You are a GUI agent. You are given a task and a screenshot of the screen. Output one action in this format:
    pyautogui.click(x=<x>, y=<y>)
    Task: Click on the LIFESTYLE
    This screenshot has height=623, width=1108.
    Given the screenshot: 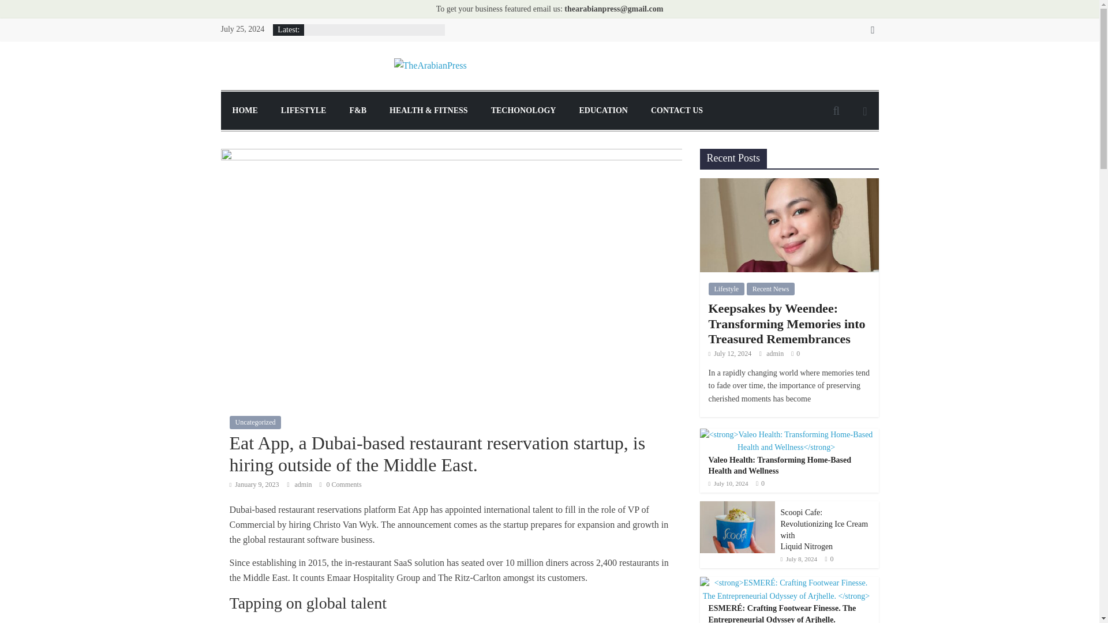 What is the action you would take?
    pyautogui.click(x=304, y=110)
    